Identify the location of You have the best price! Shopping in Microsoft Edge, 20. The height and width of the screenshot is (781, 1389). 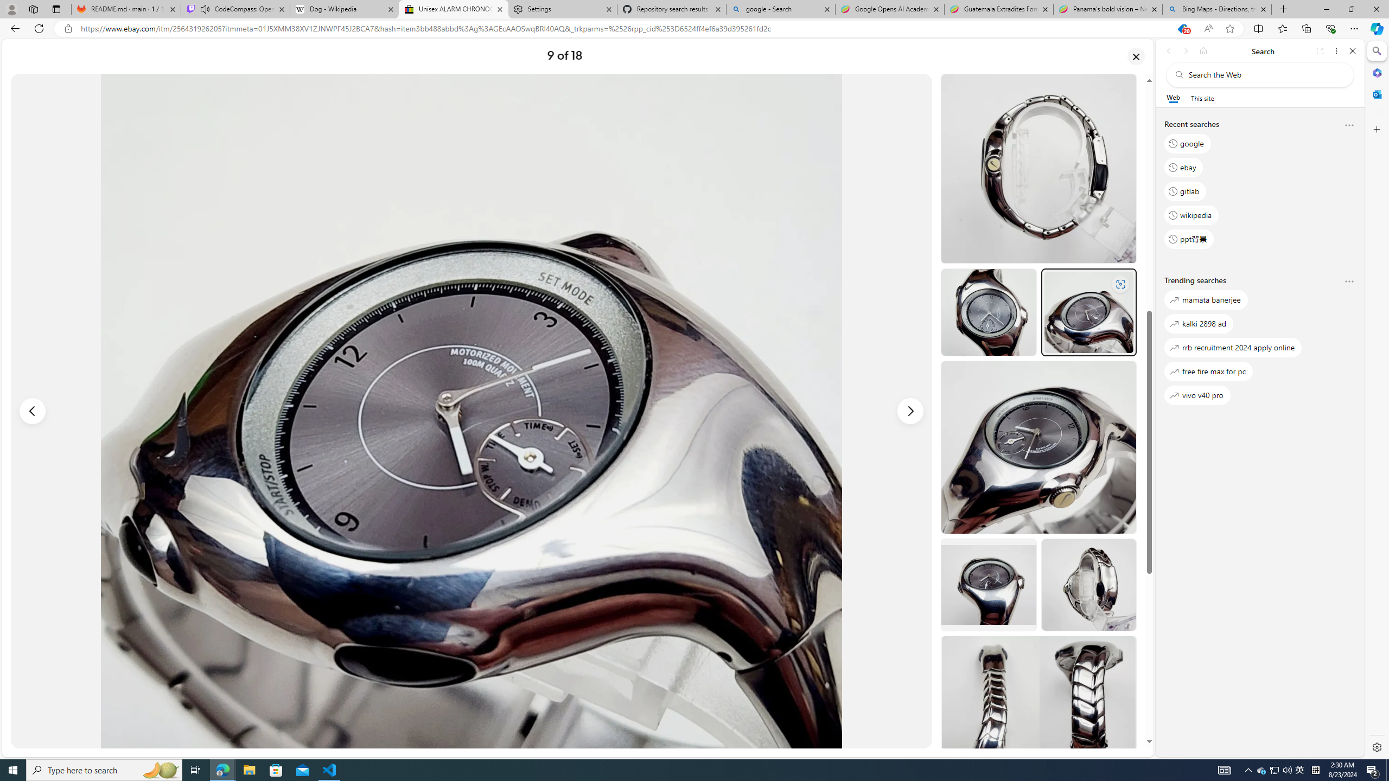
(1182, 29).